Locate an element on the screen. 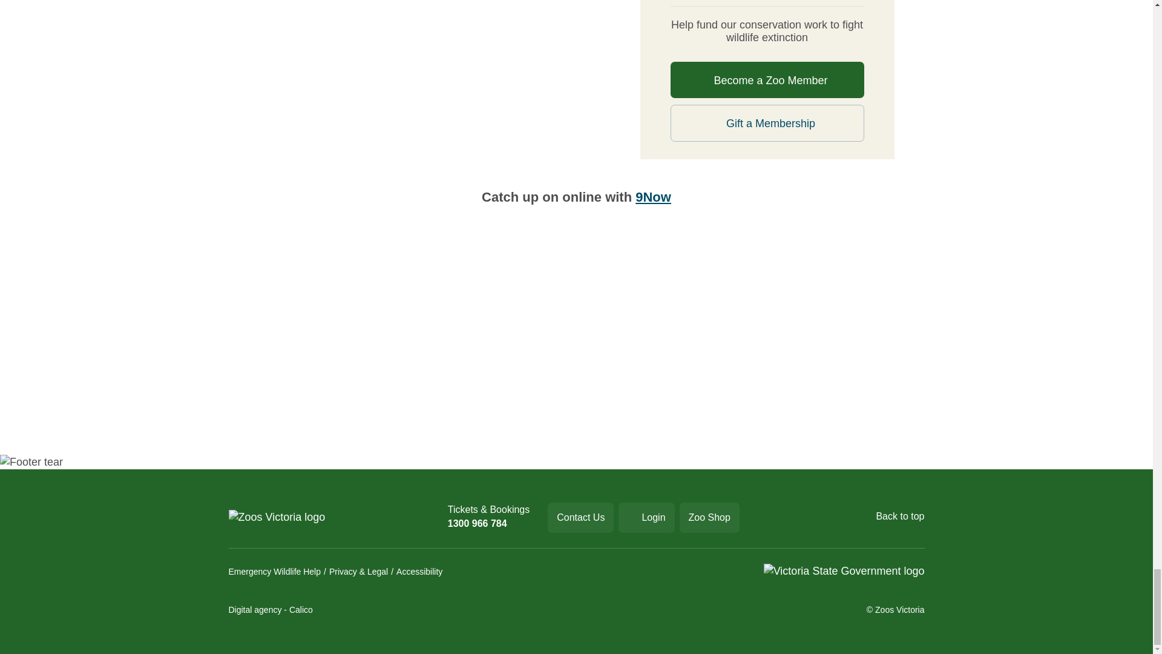 The width and height of the screenshot is (1162, 654). Login is located at coordinates (646, 518).